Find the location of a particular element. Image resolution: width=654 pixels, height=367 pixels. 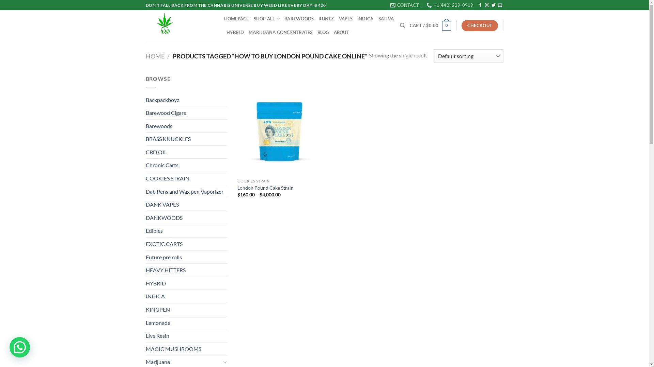

Live Resin is located at coordinates (187, 336).